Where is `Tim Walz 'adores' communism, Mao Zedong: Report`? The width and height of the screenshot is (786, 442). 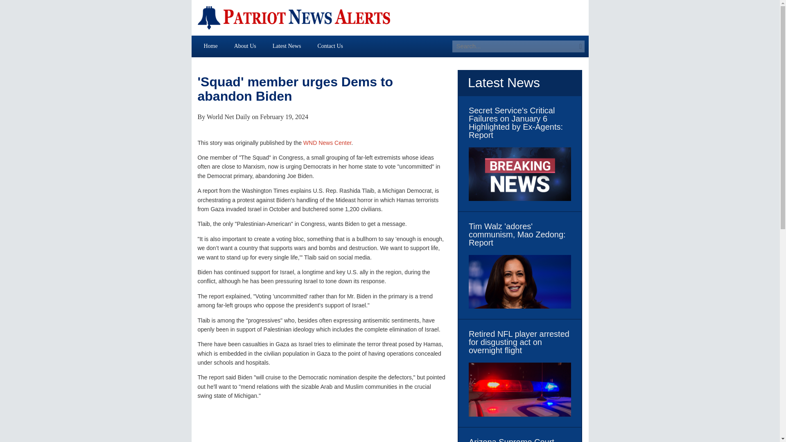
Tim Walz 'adores' communism, Mao Zedong: Report is located at coordinates (520, 234).